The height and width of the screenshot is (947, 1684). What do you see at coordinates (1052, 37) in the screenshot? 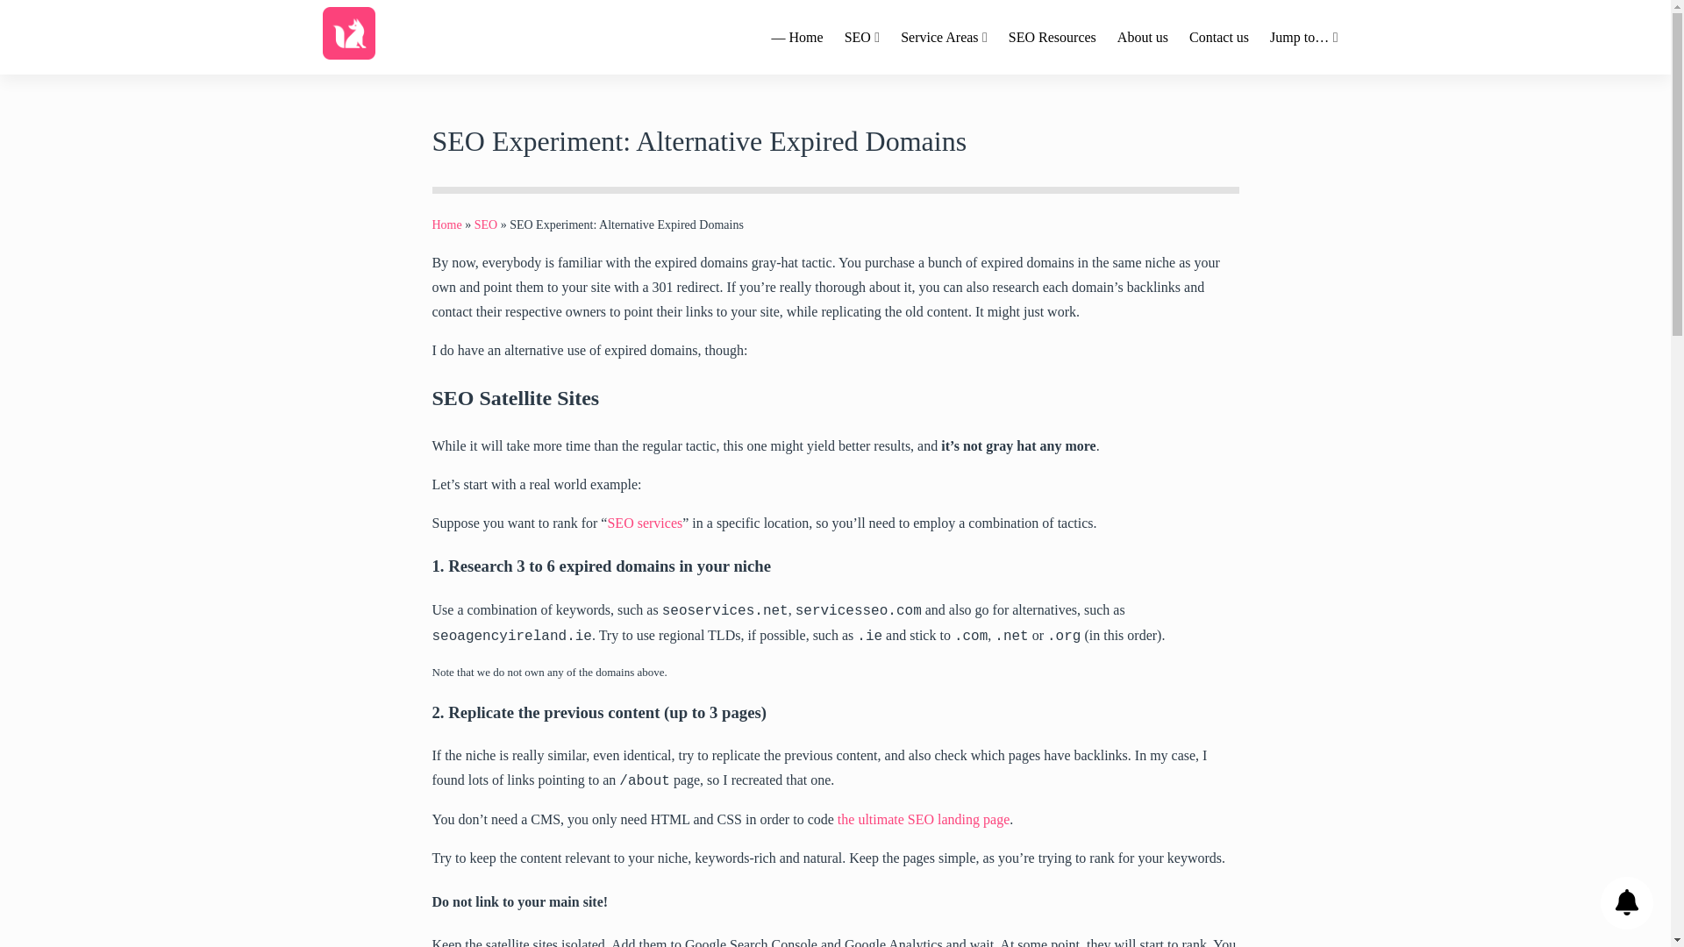
I see `SEO Resources` at bounding box center [1052, 37].